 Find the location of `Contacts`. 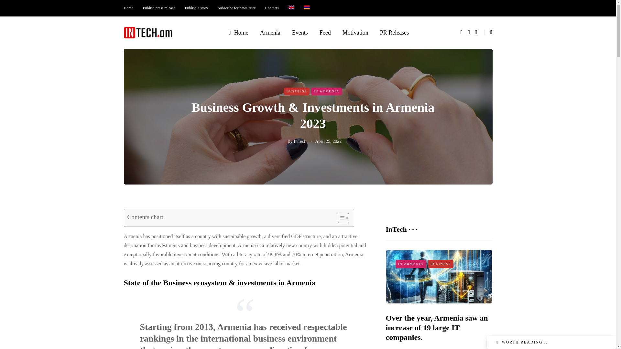

Contacts is located at coordinates (272, 8).